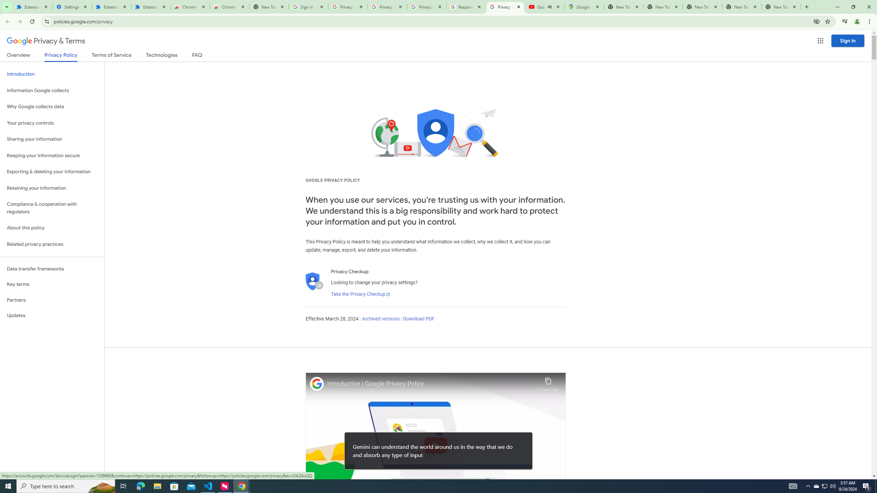 This screenshot has width=877, height=493. Describe the element at coordinates (380, 319) in the screenshot. I see `Archived versions` at that location.